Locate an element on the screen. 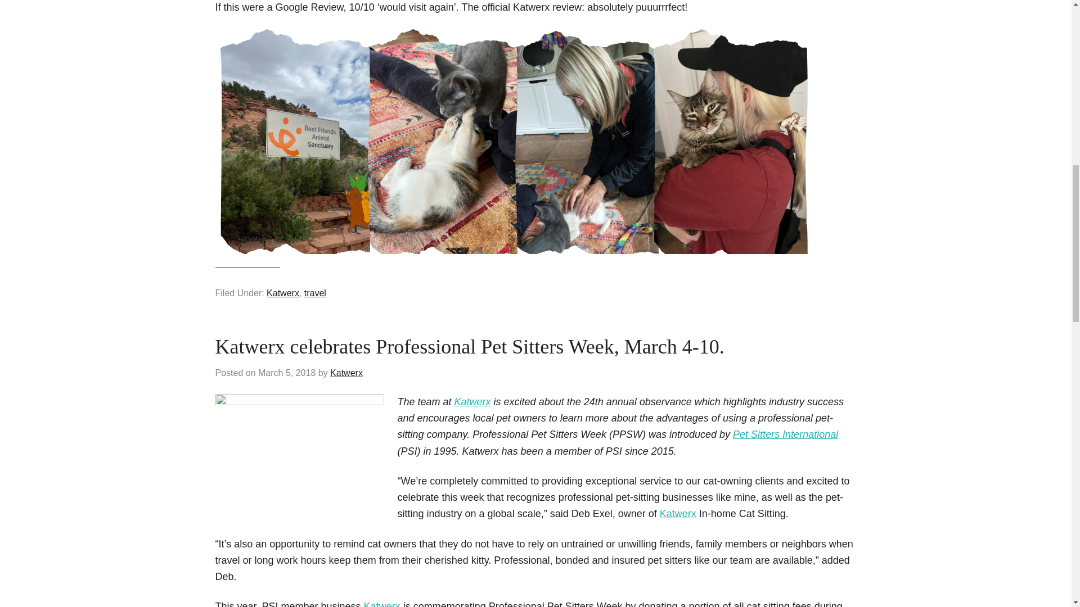 The height and width of the screenshot is (607, 1080). Katwerx is located at coordinates (346, 372).